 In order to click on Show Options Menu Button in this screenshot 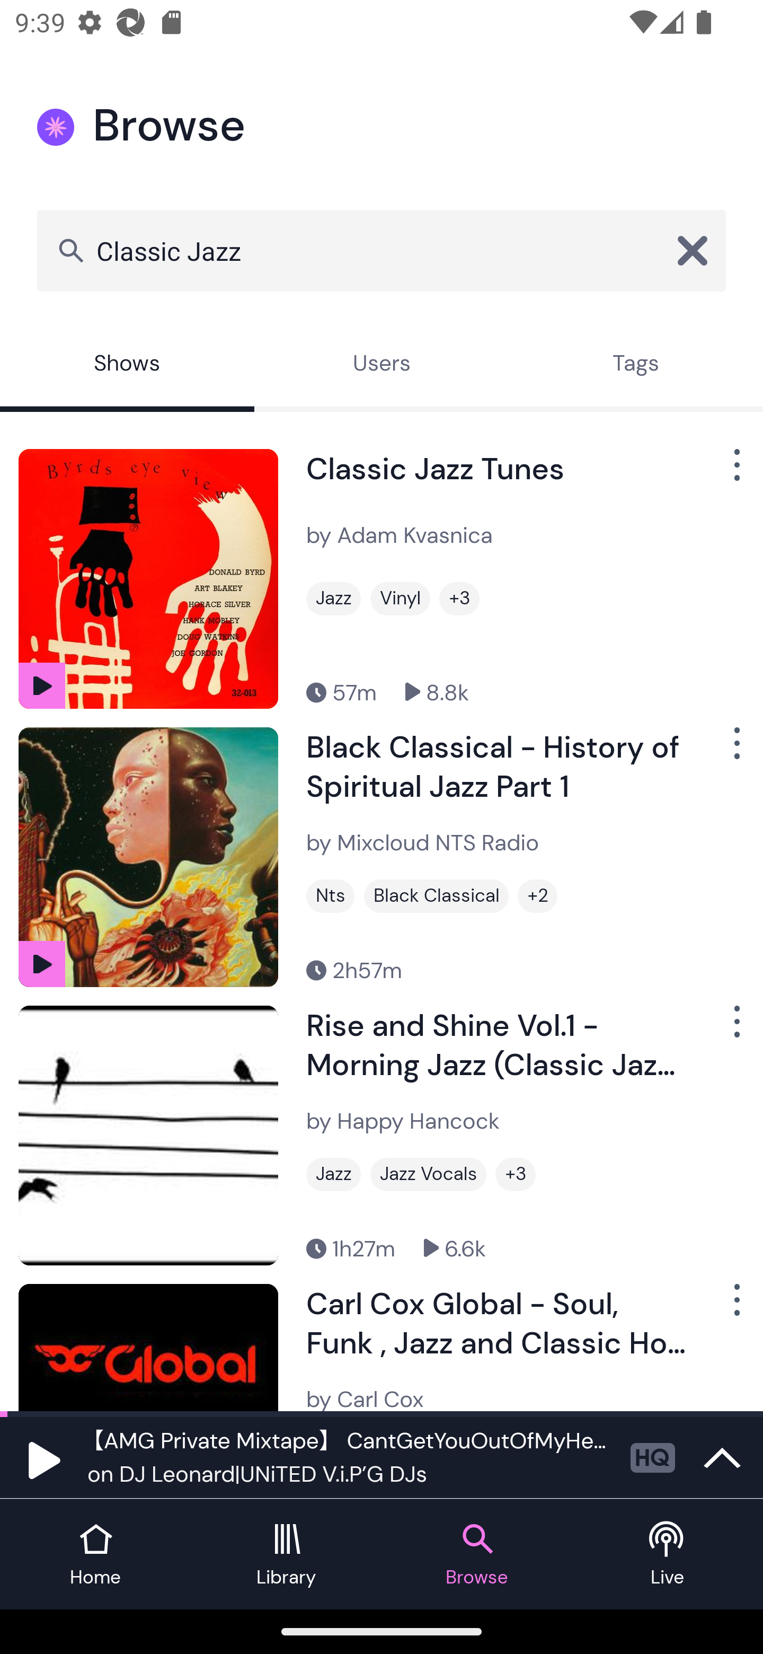, I will do `click(735, 1307)`.